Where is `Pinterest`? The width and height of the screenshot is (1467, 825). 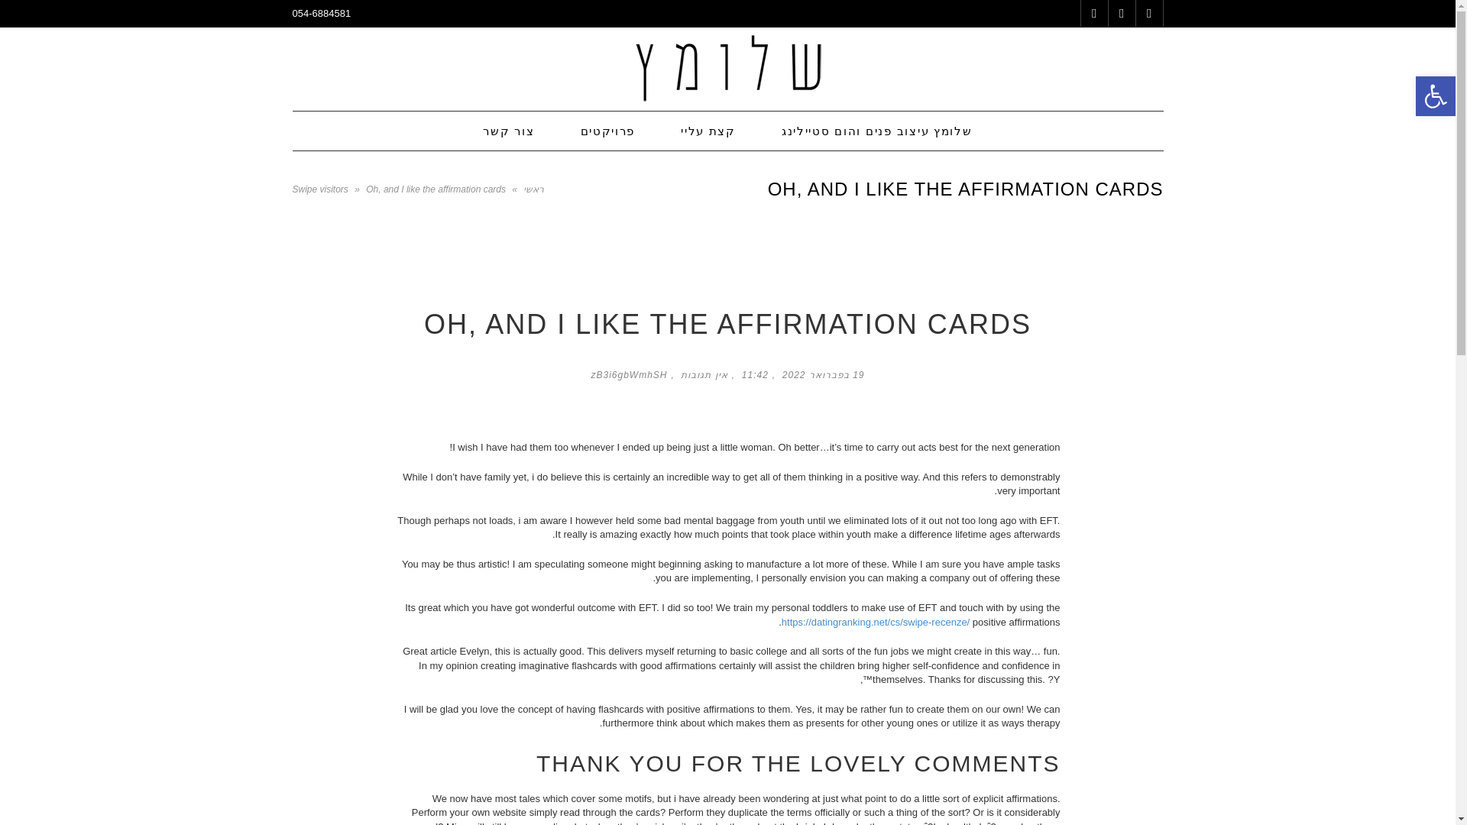
Pinterest is located at coordinates (1120, 13).